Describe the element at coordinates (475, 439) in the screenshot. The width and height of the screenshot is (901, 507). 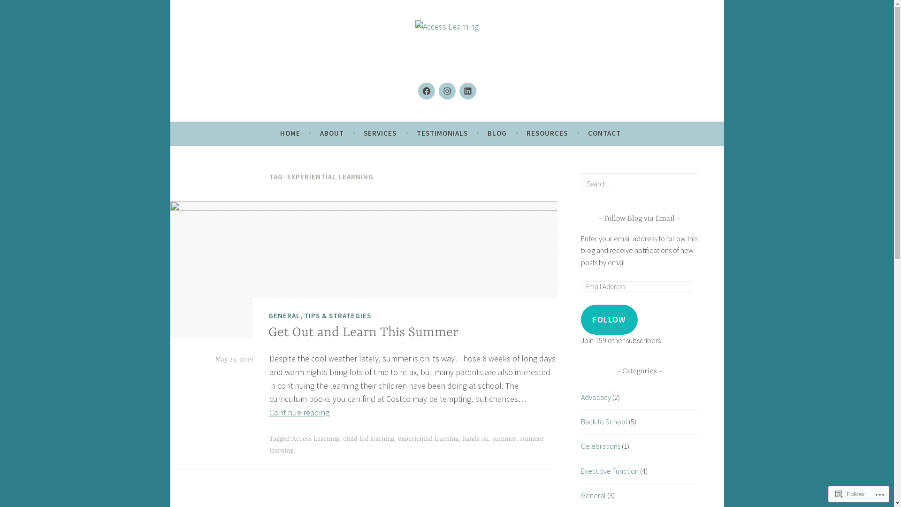
I see `hands on` at that location.